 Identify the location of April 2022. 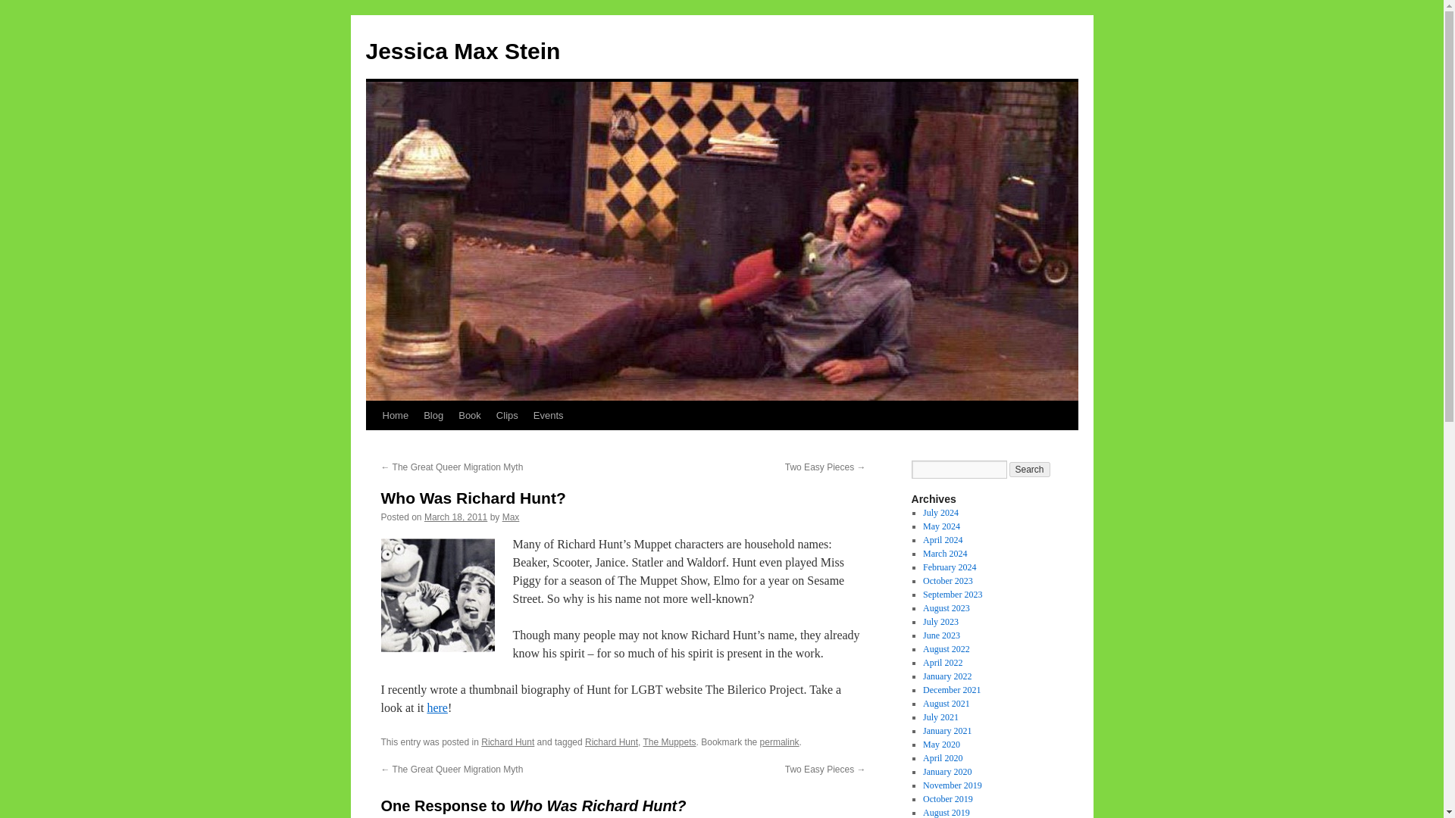
(942, 663).